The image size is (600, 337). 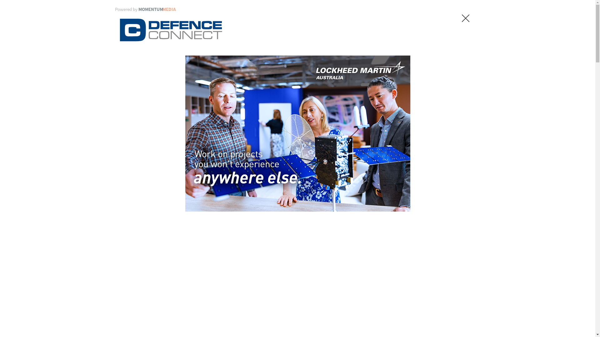 I want to click on Events, so click(x=398, y=134).